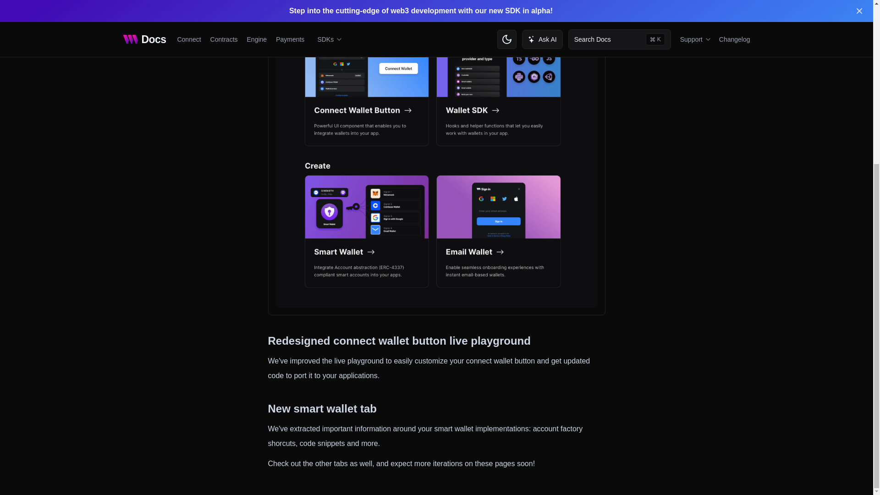 Image resolution: width=880 pixels, height=495 pixels. Describe the element at coordinates (436, 341) in the screenshot. I see `Redesigned connect wallet button live playground` at that location.